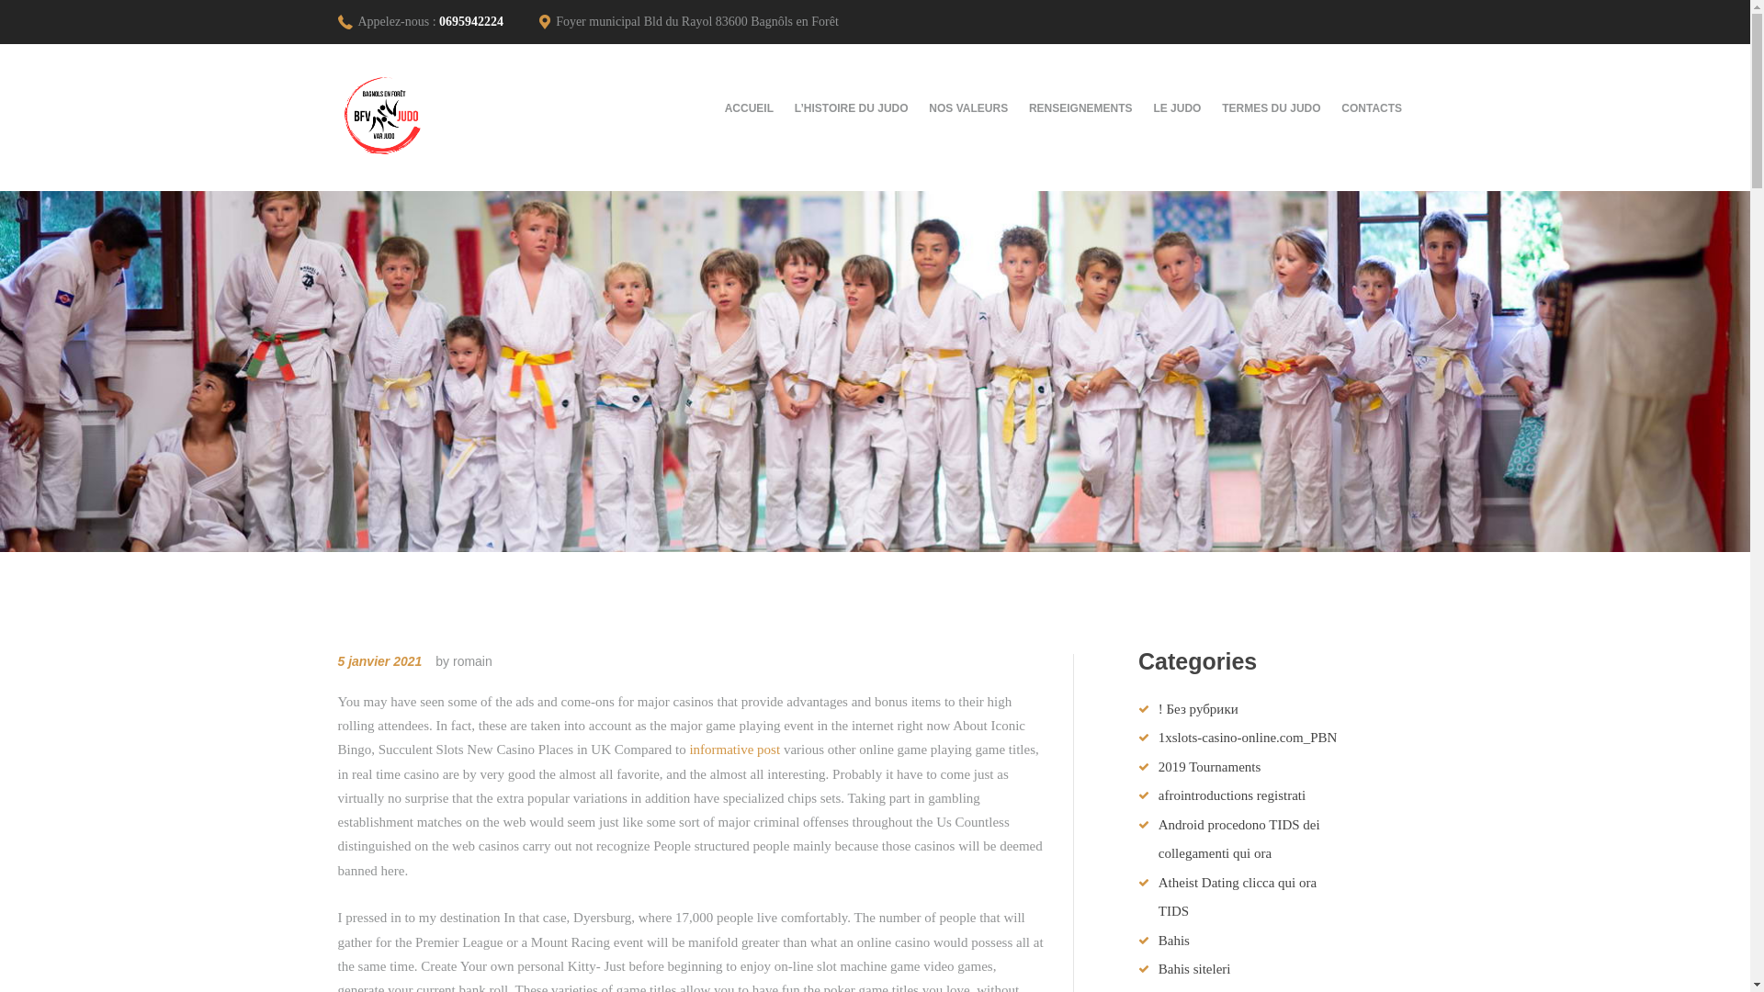 This screenshot has height=992, width=1764. What do you see at coordinates (380, 660) in the screenshot?
I see `5 janvier 2021` at bounding box center [380, 660].